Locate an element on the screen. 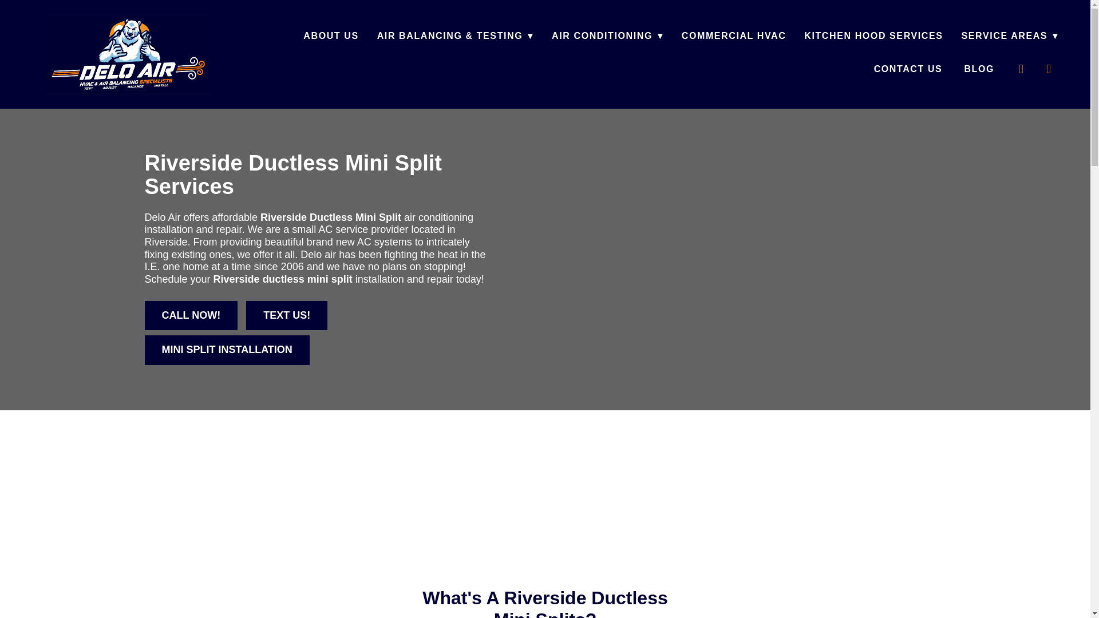 The width and height of the screenshot is (1099, 618). Delo Air is located at coordinates (128, 54).